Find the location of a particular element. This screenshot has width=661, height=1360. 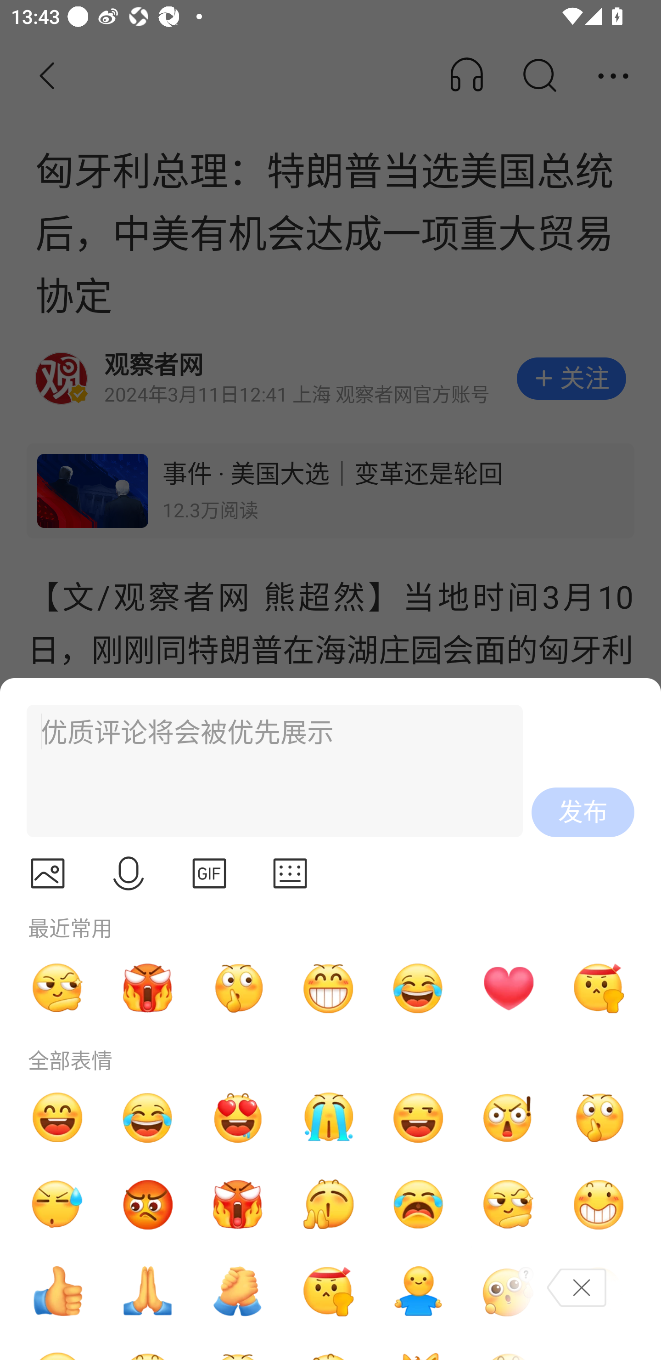

嘘 is located at coordinates (599, 1117).